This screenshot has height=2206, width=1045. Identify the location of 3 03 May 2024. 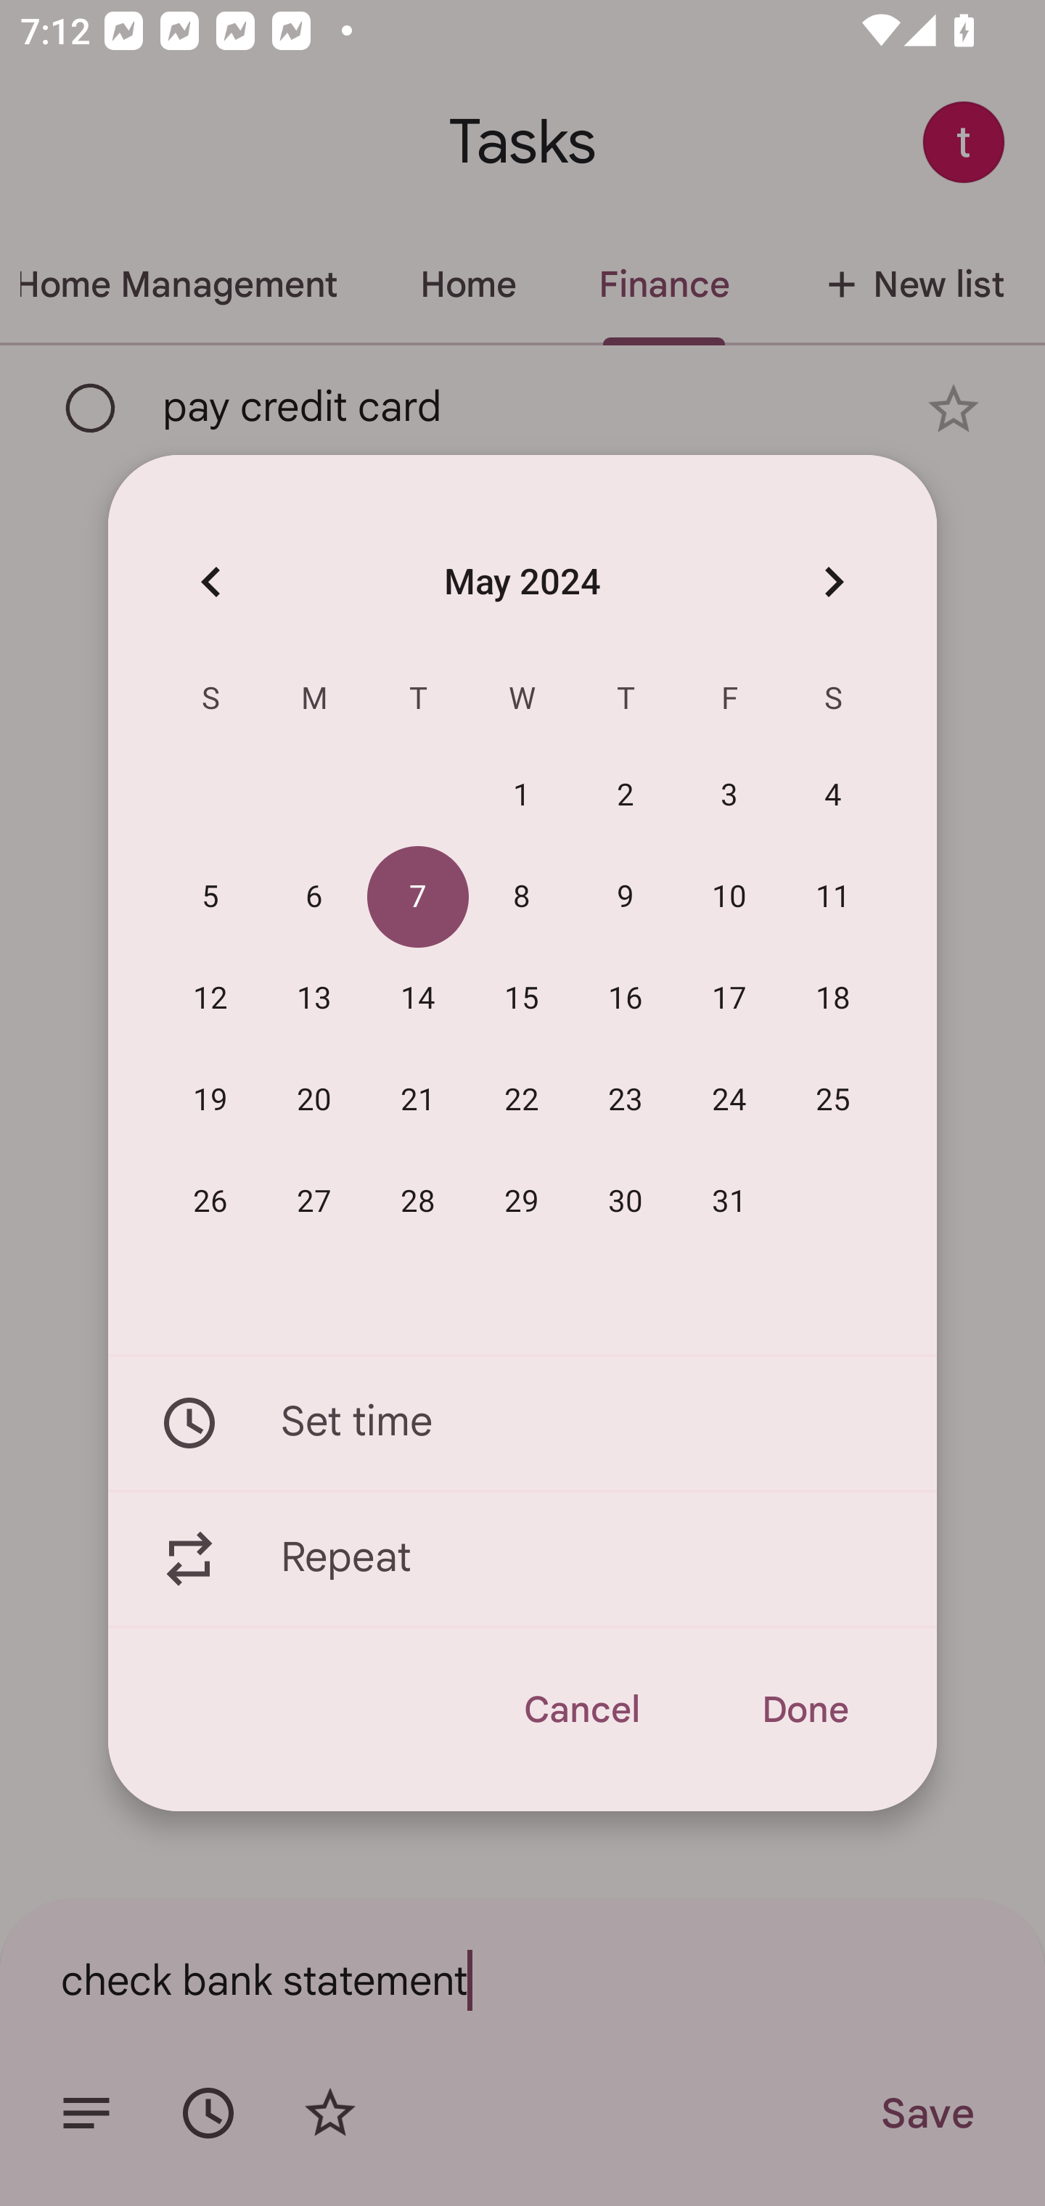
(730, 796).